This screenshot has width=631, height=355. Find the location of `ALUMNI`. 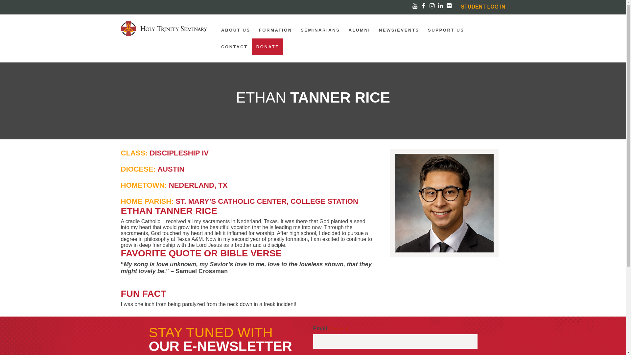

ALUMNI is located at coordinates (360, 30).